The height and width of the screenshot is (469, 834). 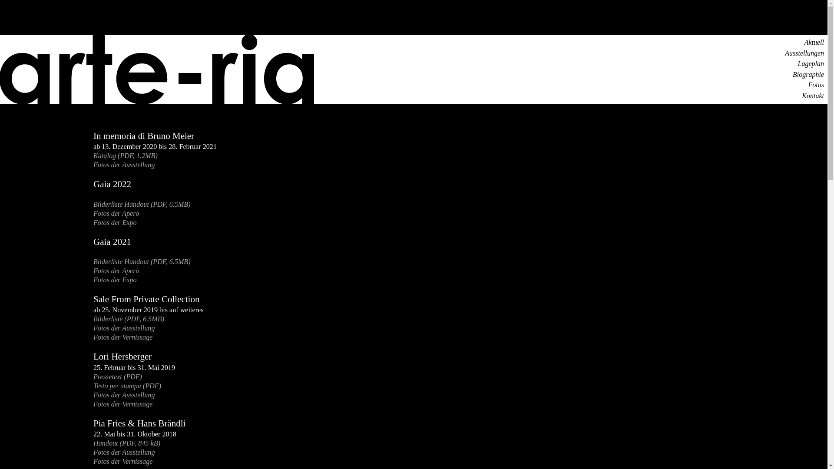 What do you see at coordinates (123, 404) in the screenshot?
I see `Fotos der Vernissage` at bounding box center [123, 404].